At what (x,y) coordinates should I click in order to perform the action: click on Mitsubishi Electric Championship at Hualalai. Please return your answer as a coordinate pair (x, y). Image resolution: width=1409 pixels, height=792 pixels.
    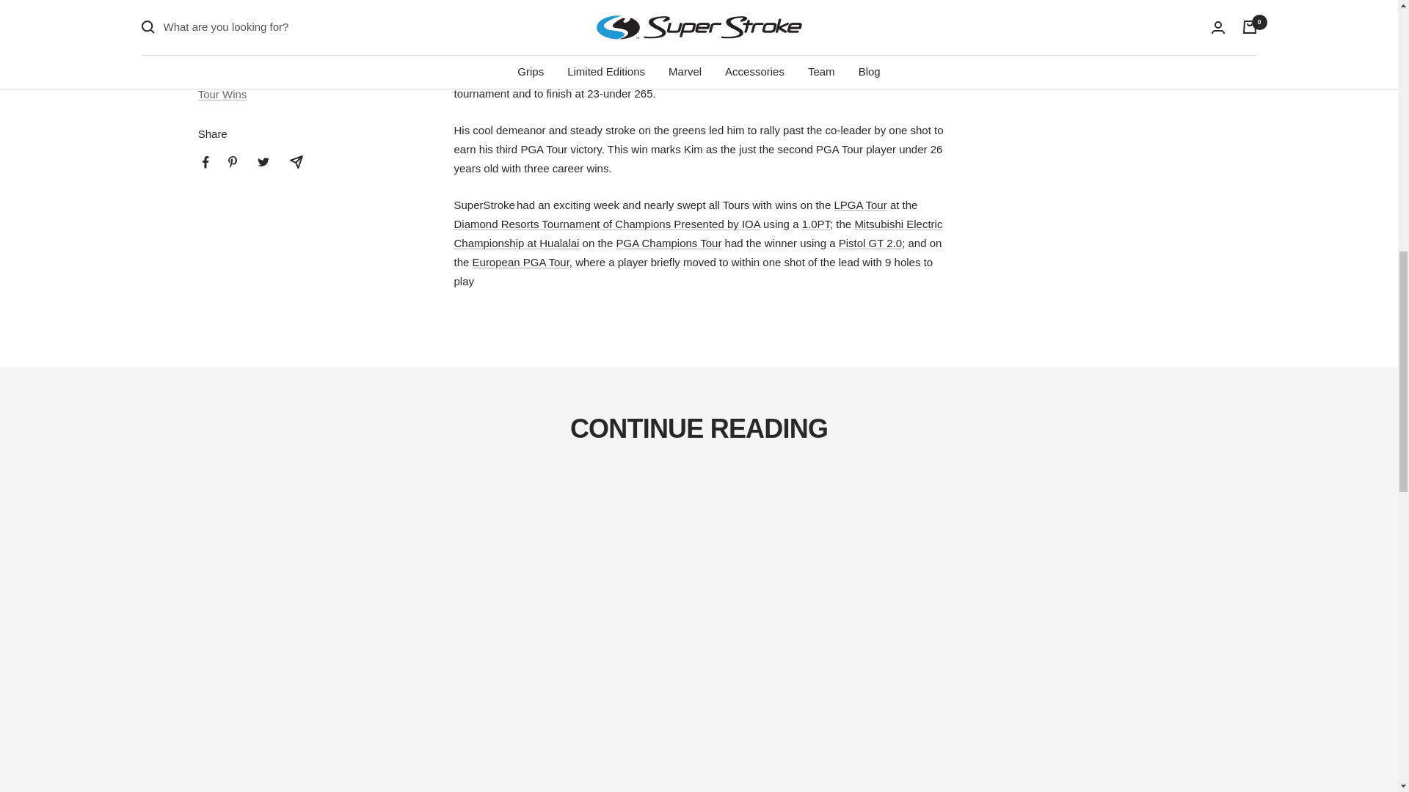
    Looking at the image, I should click on (698, 233).